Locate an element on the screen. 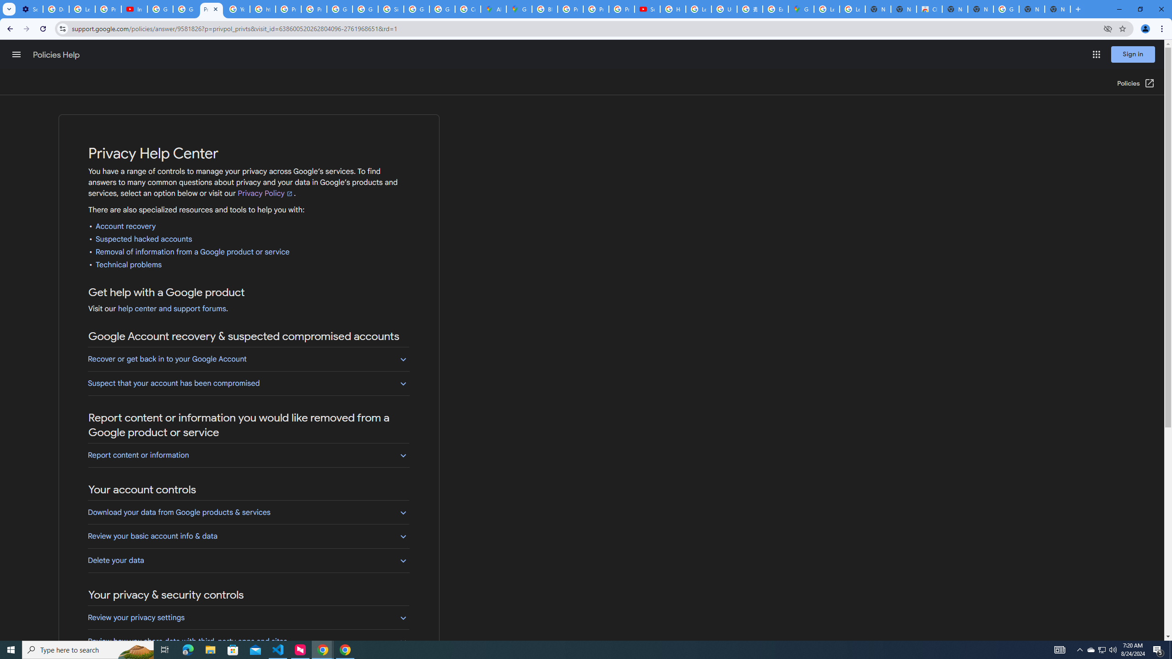 This screenshot has width=1172, height=659. Google Maps is located at coordinates (801, 9).